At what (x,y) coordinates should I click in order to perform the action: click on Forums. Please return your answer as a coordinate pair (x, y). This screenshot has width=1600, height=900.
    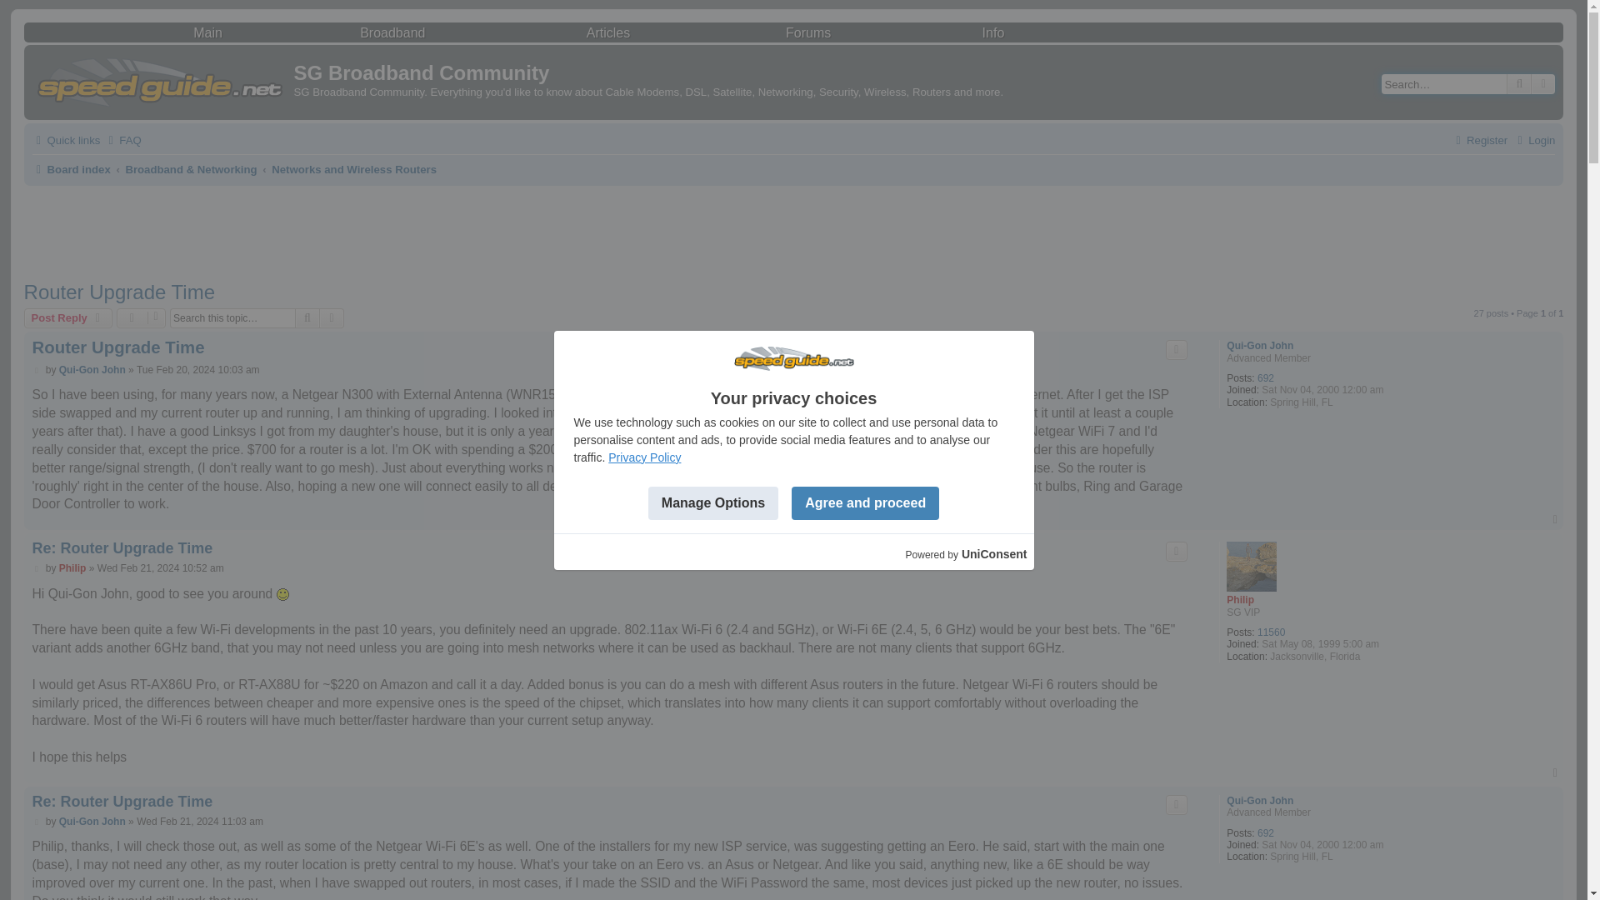
    Looking at the image, I should click on (807, 33).